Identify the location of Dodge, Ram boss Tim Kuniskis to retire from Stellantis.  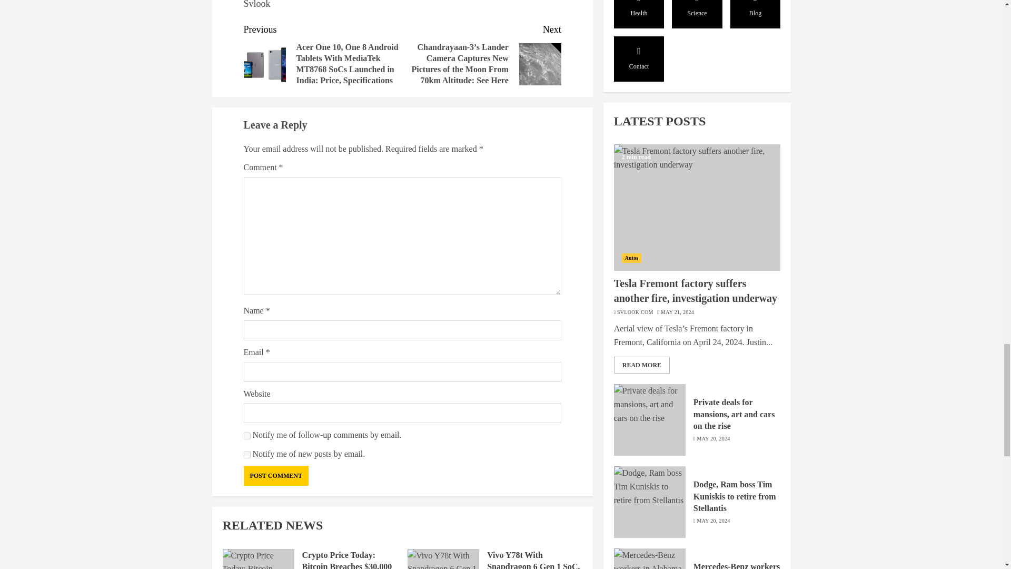
(649, 294).